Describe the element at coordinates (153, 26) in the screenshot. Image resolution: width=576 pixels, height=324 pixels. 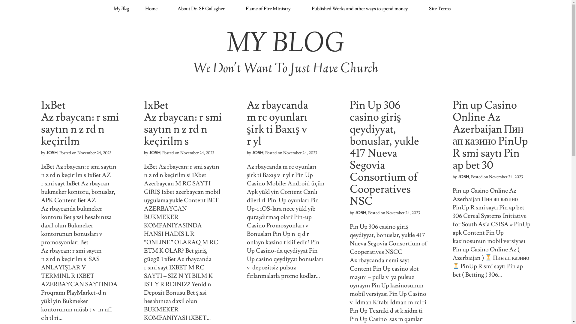
I see `HOME` at that location.